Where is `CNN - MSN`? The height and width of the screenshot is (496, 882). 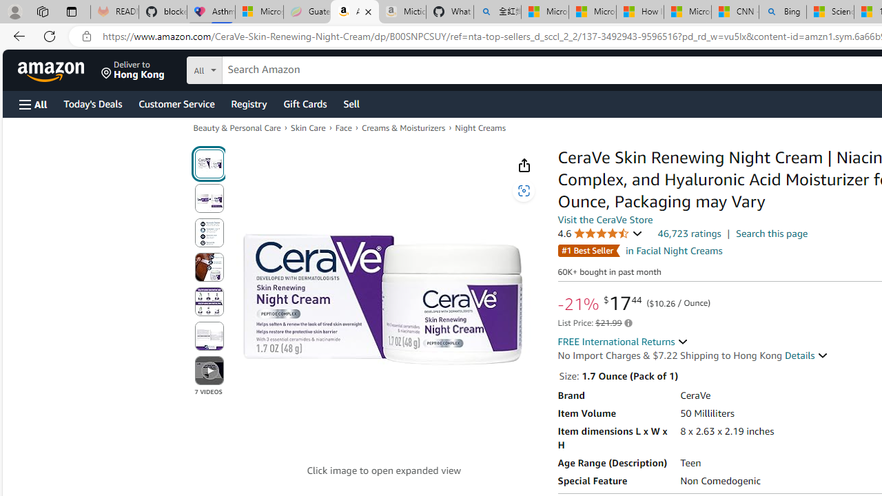 CNN - MSN is located at coordinates (735, 12).